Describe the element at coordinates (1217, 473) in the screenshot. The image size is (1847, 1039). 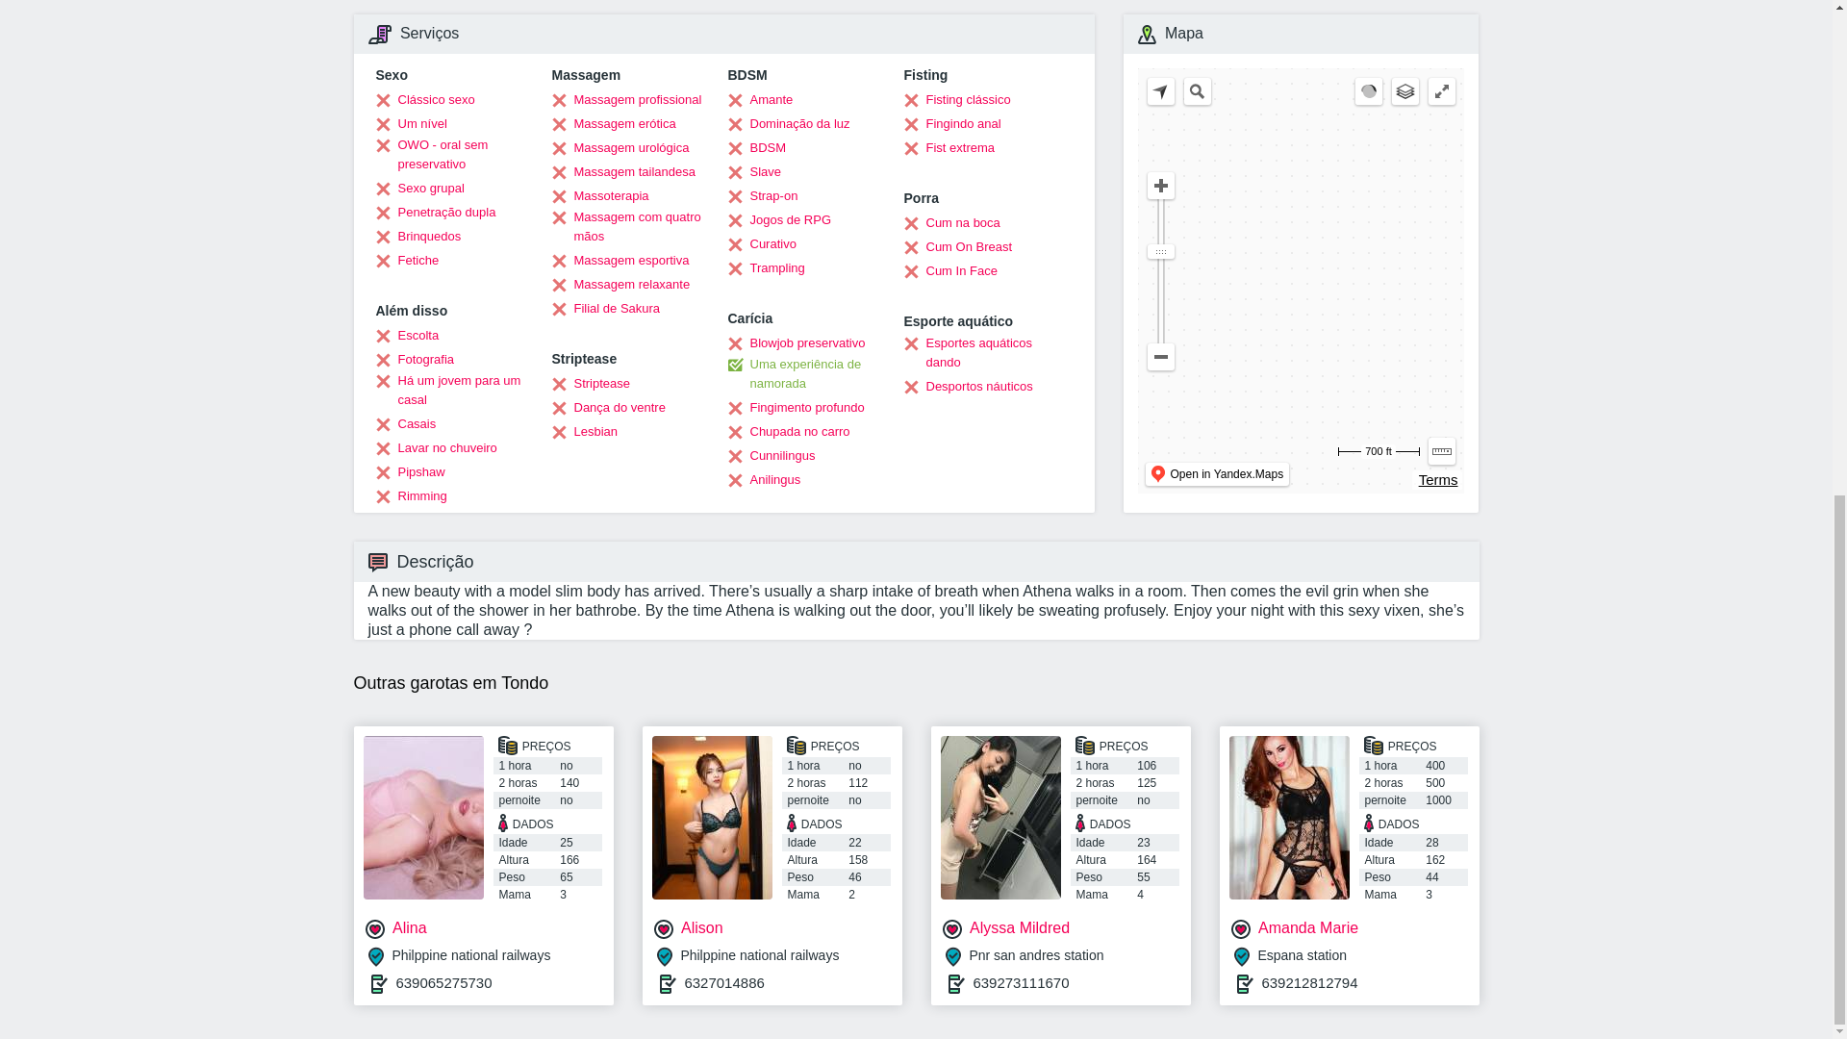
I see `Open in Yandex.Maps` at that location.